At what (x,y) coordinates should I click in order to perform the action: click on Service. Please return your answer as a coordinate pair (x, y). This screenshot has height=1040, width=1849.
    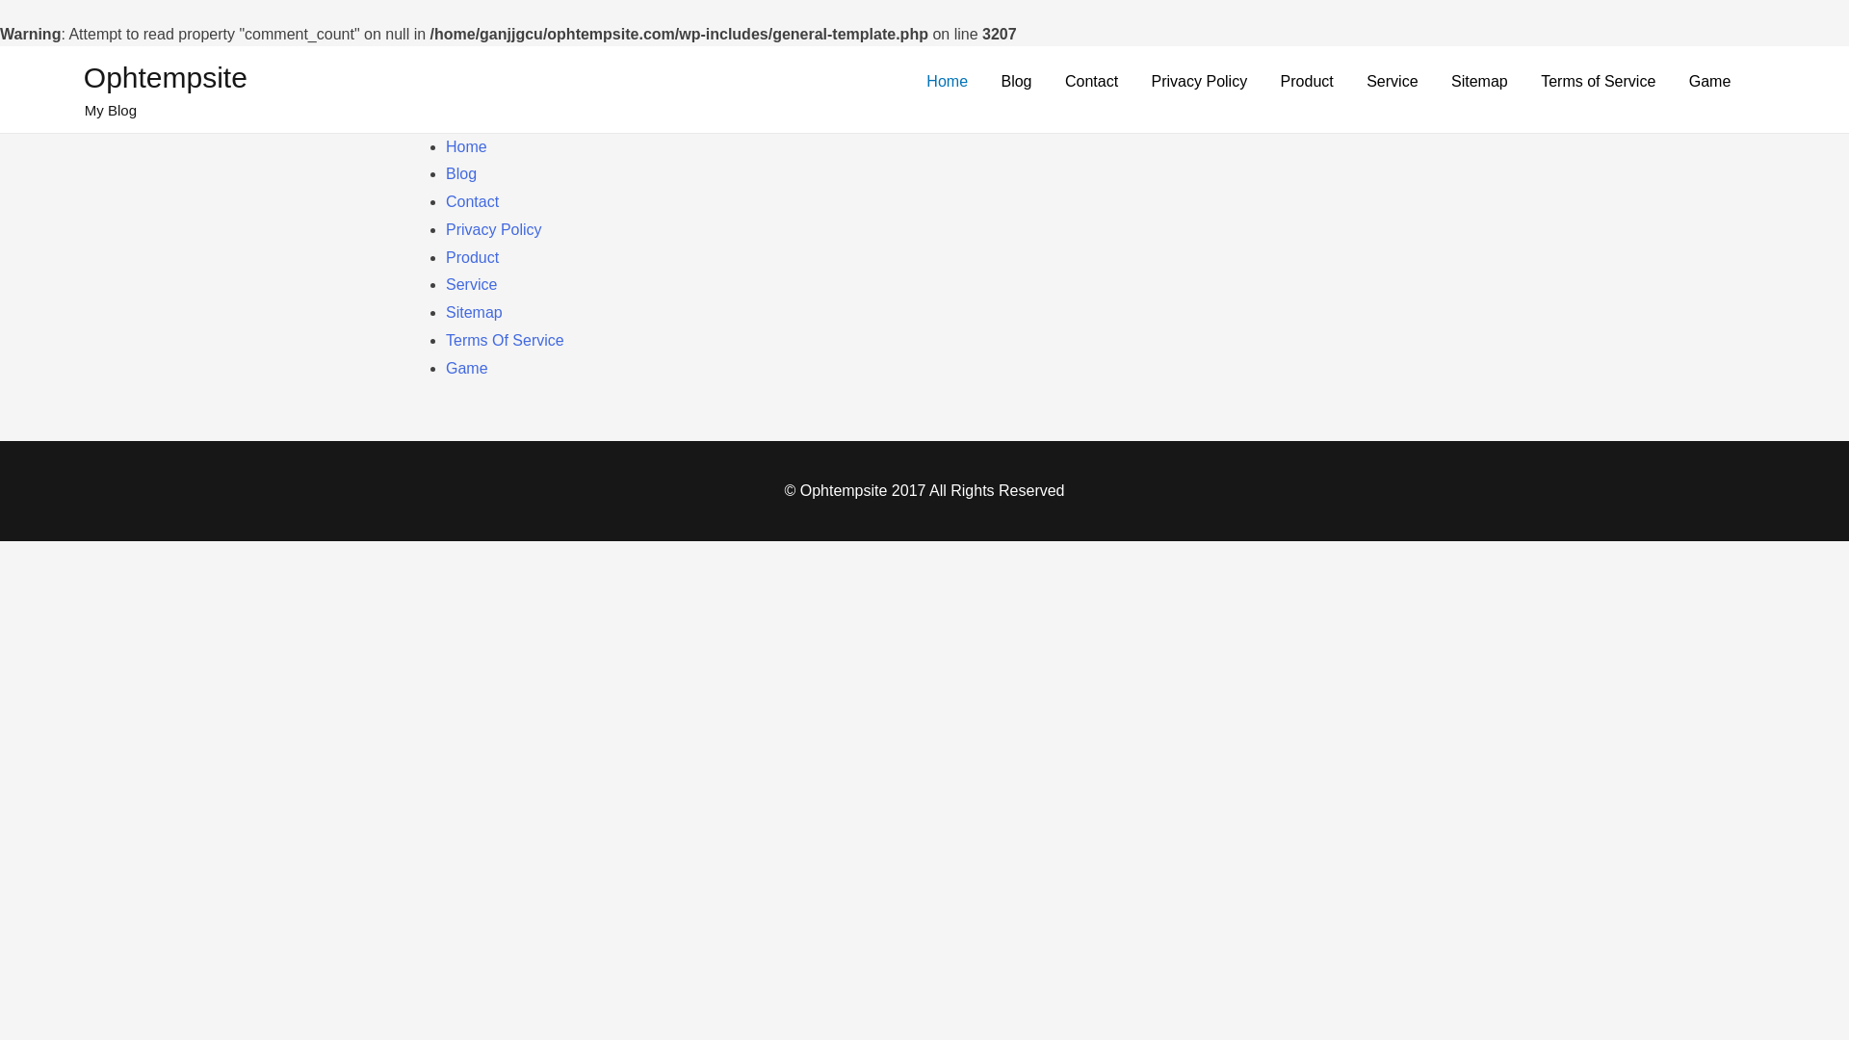
    Looking at the image, I should click on (1391, 81).